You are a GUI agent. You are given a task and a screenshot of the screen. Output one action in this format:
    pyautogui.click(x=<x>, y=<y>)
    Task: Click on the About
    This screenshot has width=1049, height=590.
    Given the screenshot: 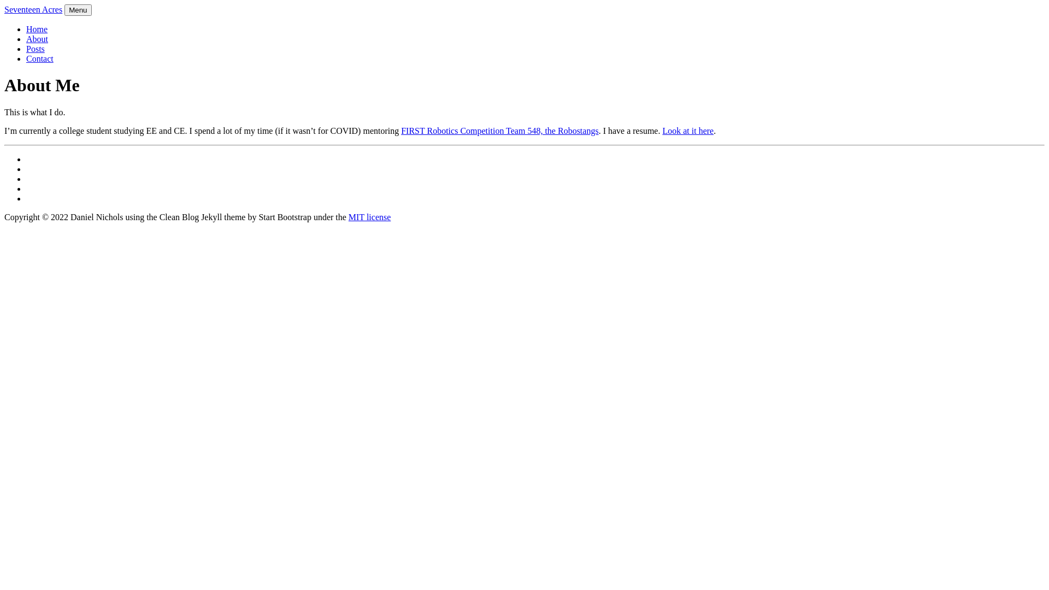 What is the action you would take?
    pyautogui.click(x=37, y=39)
    